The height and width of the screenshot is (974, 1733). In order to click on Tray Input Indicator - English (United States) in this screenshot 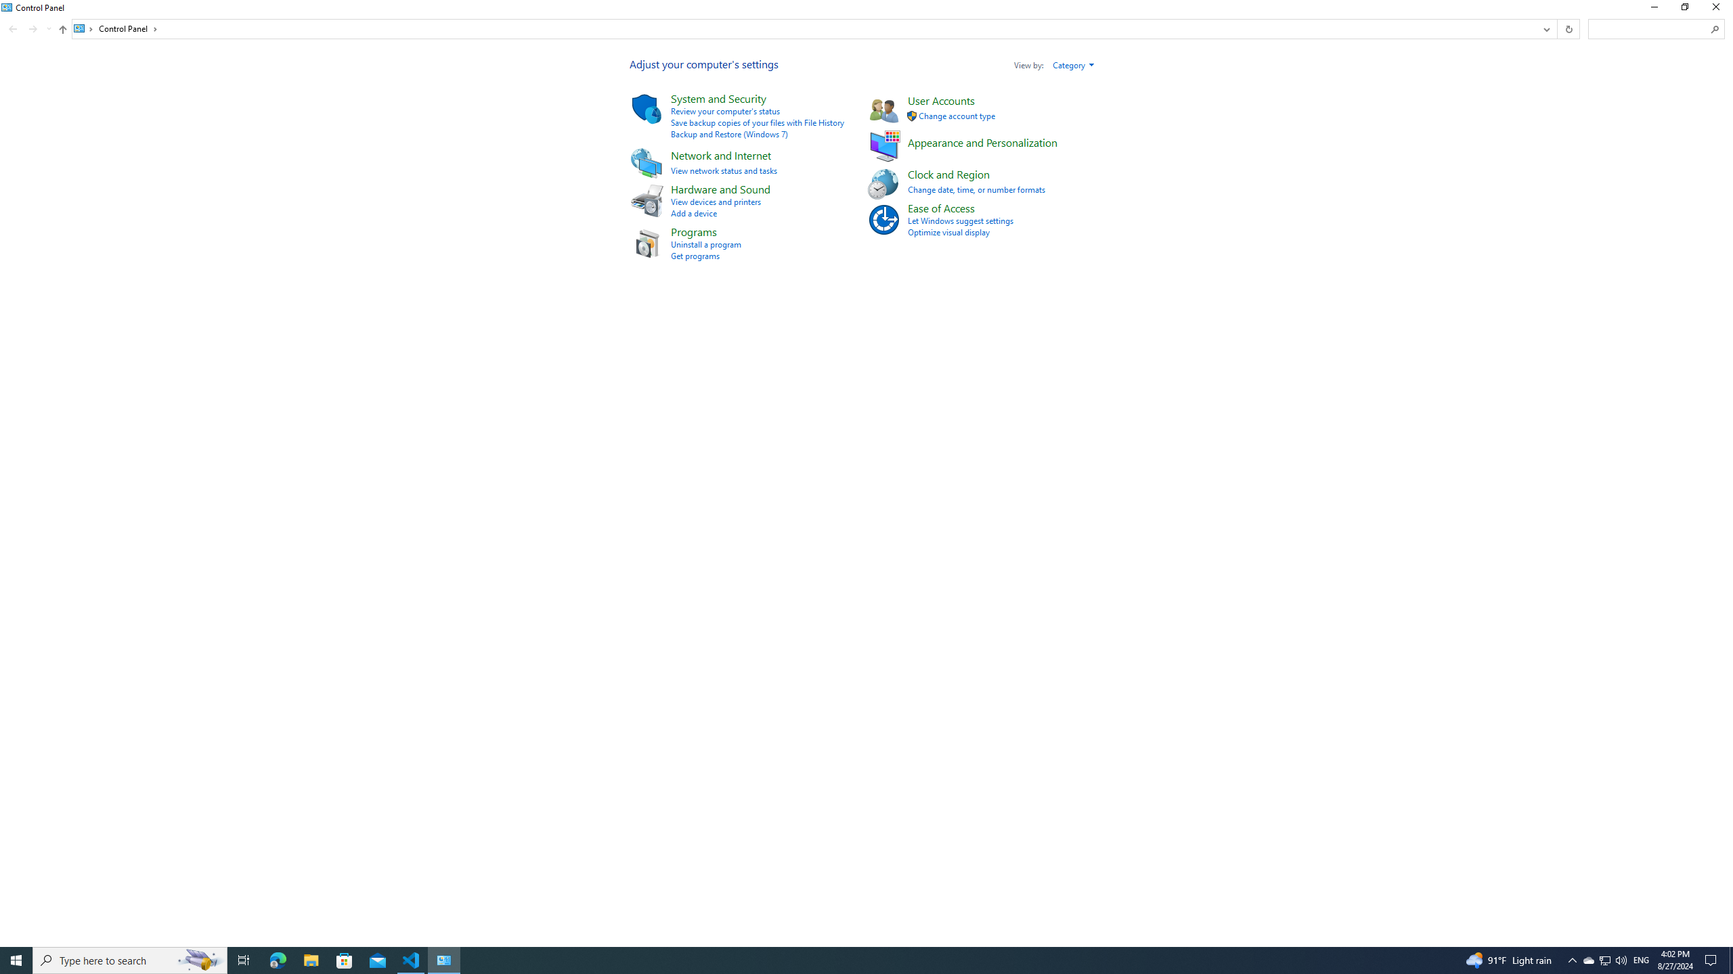, I will do `click(1641, 960)`.